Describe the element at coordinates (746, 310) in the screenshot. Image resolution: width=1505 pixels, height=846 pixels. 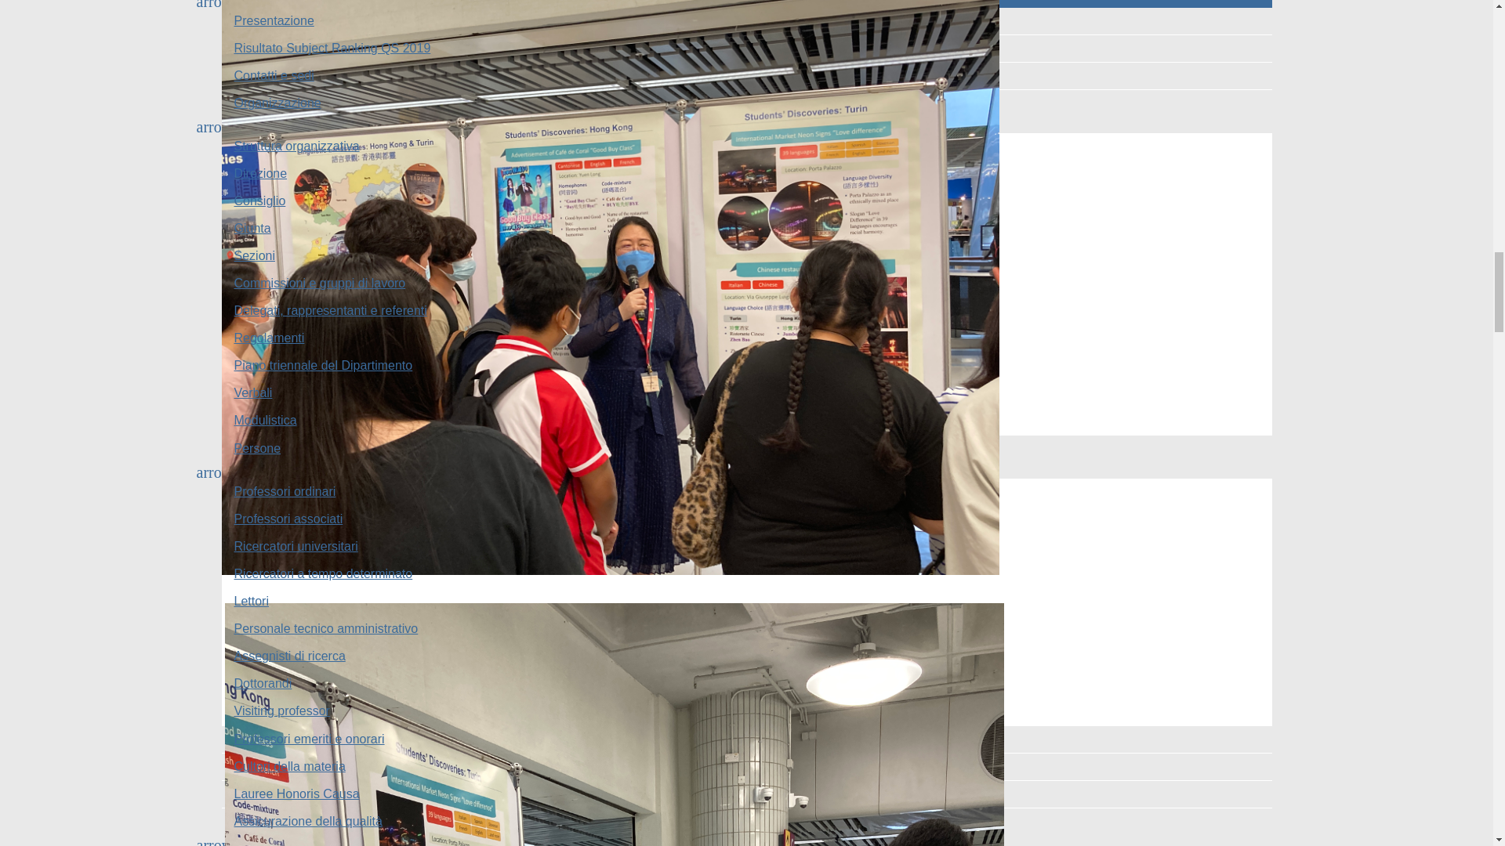
I see `Delegati, rappresentanti e referenti` at that location.